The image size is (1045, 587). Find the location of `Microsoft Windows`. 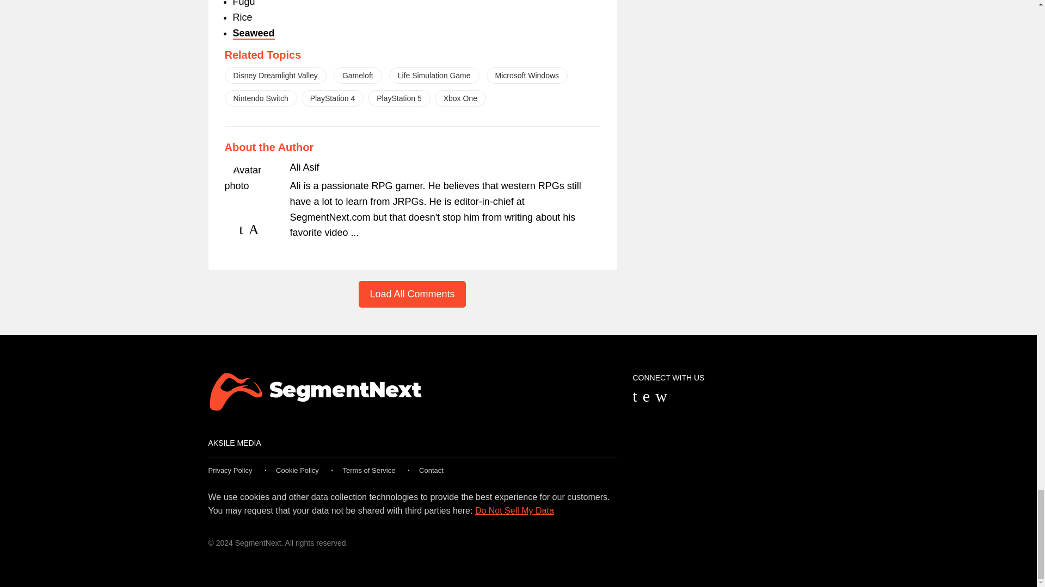

Microsoft Windows is located at coordinates (527, 76).